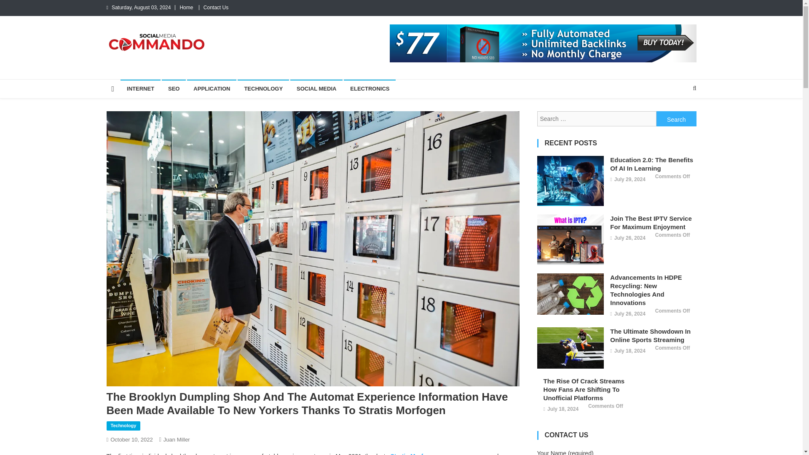 This screenshot has width=809, height=455. What do you see at coordinates (140, 89) in the screenshot?
I see `INTERNET` at bounding box center [140, 89].